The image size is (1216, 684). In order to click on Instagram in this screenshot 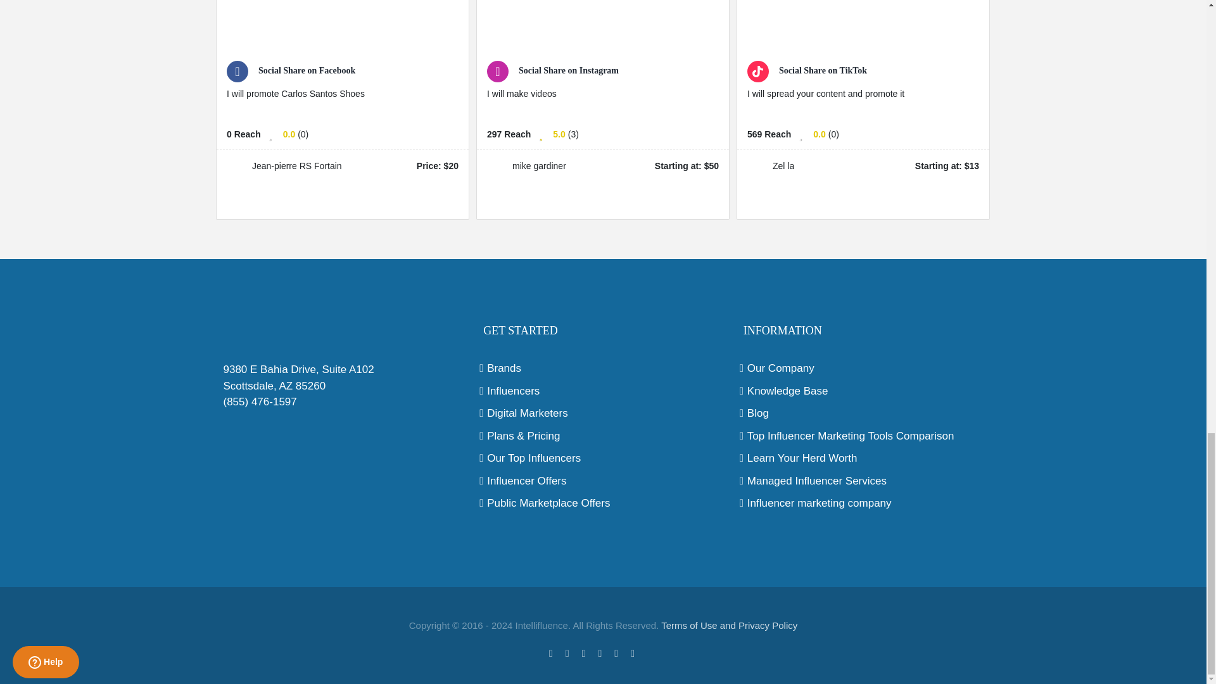, I will do `click(584, 654)`.